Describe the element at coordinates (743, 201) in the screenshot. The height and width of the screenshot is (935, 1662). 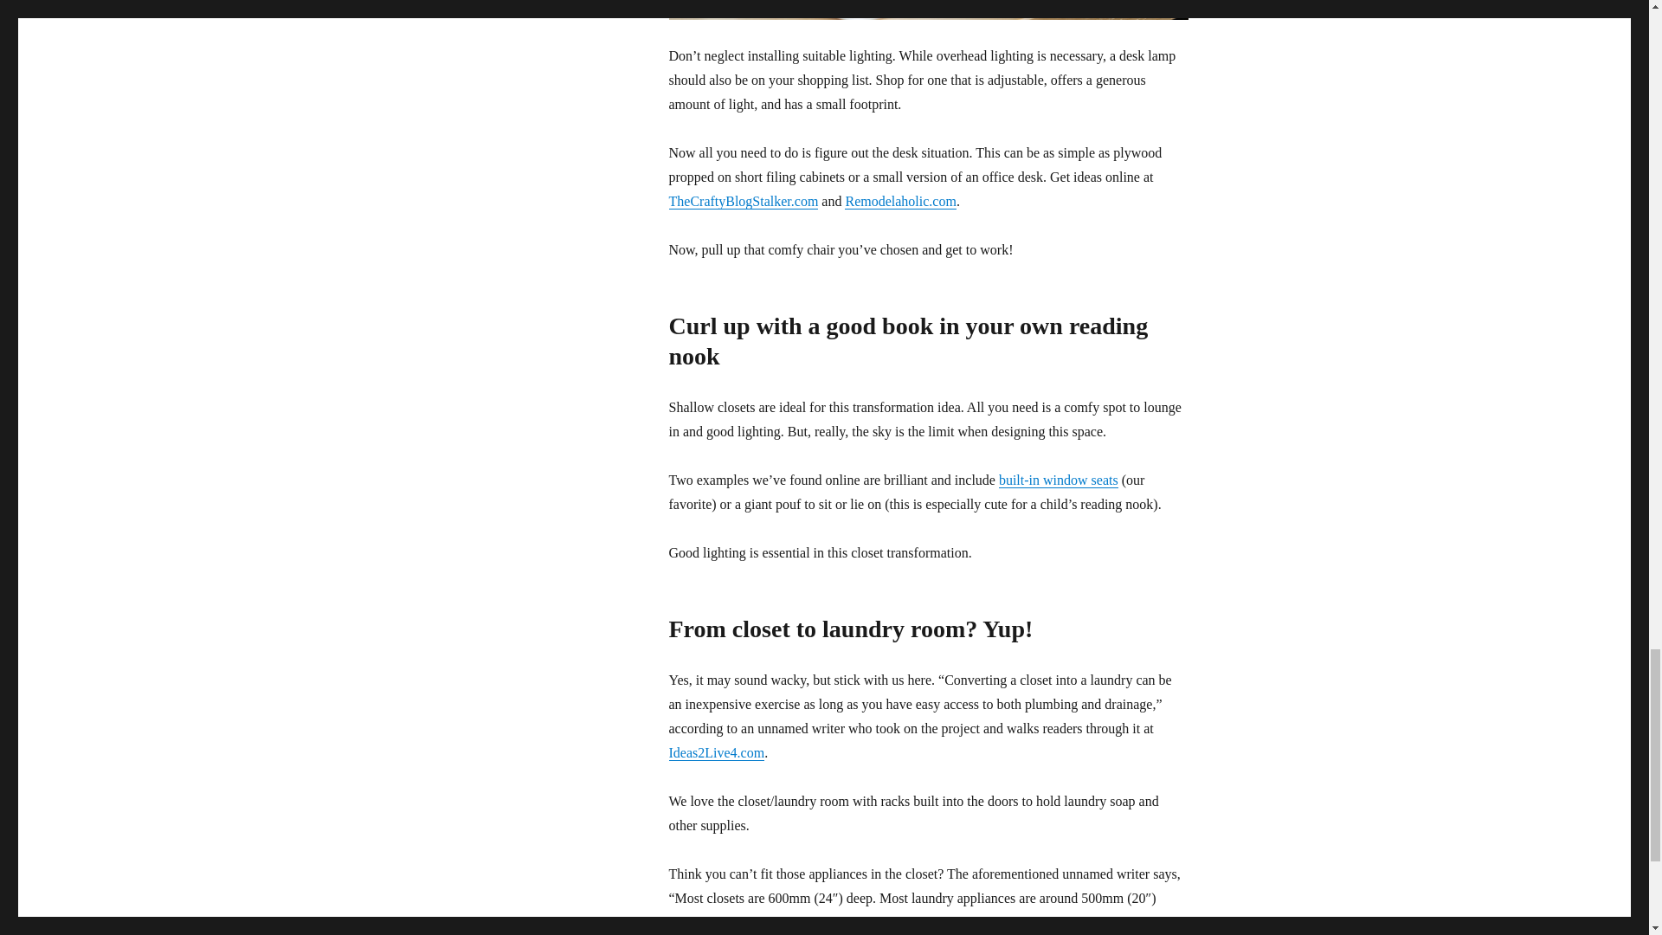
I see `TheCraftyBlogStalker.com` at that location.